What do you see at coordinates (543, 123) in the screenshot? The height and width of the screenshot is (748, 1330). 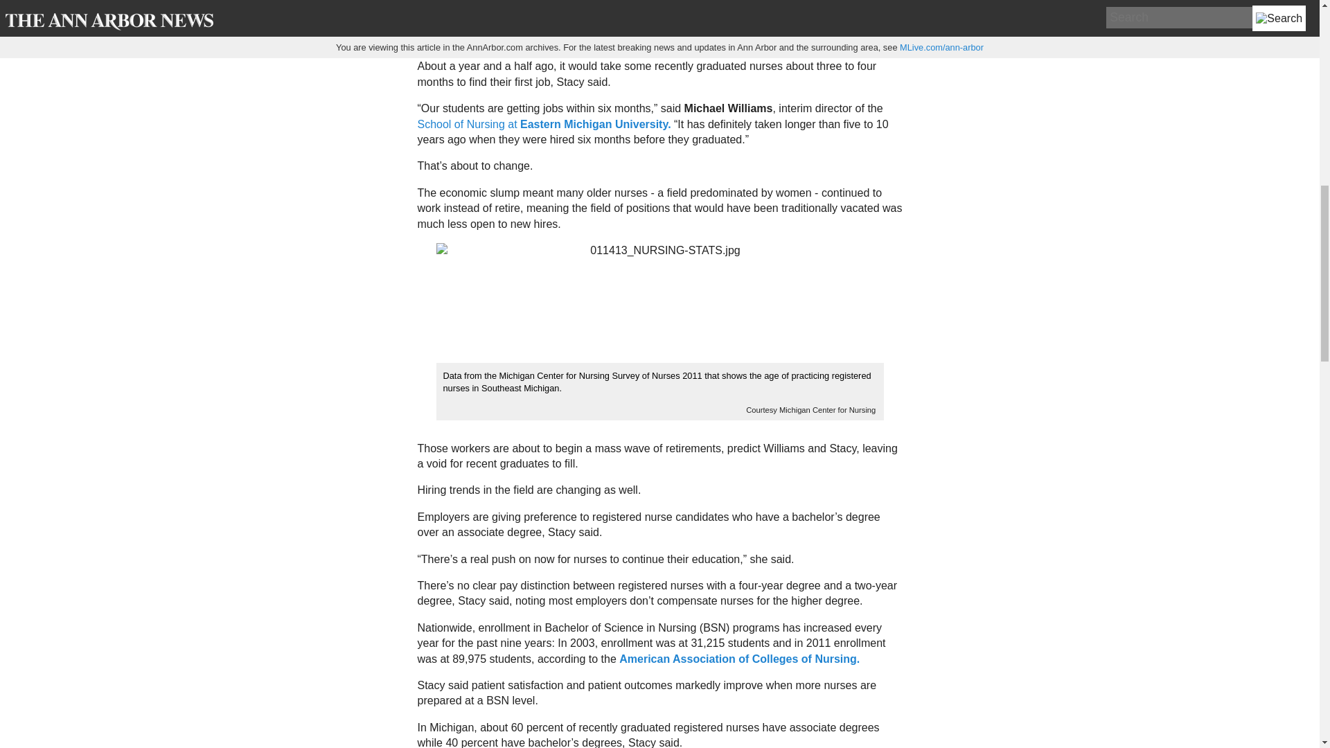 I see `School of Nursing at Eastern Michigan University.` at bounding box center [543, 123].